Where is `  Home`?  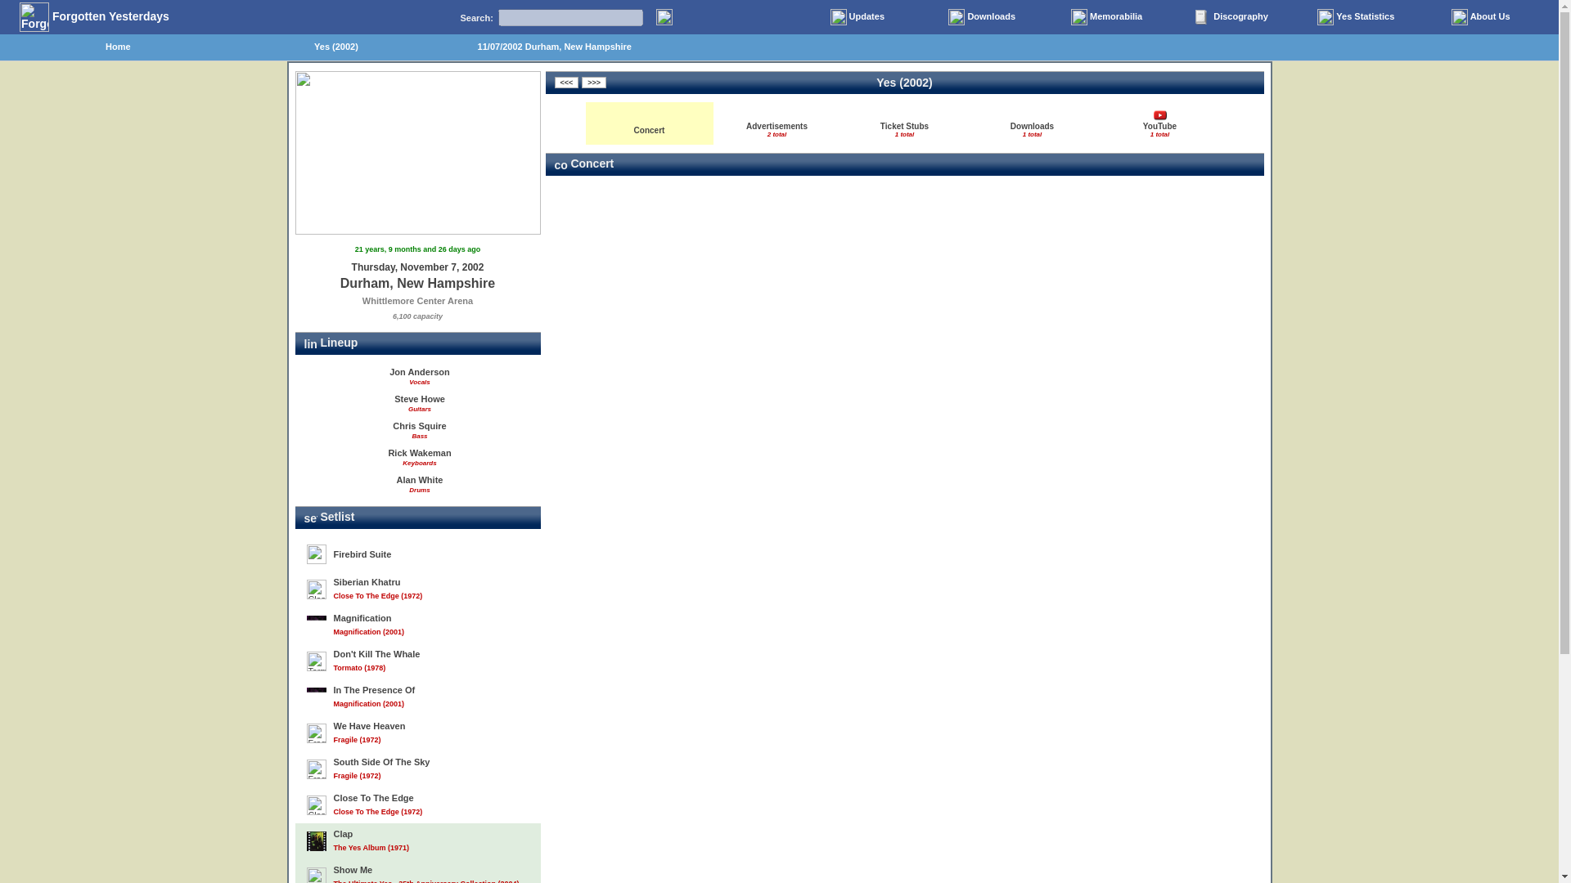
  Home is located at coordinates (109, 47).